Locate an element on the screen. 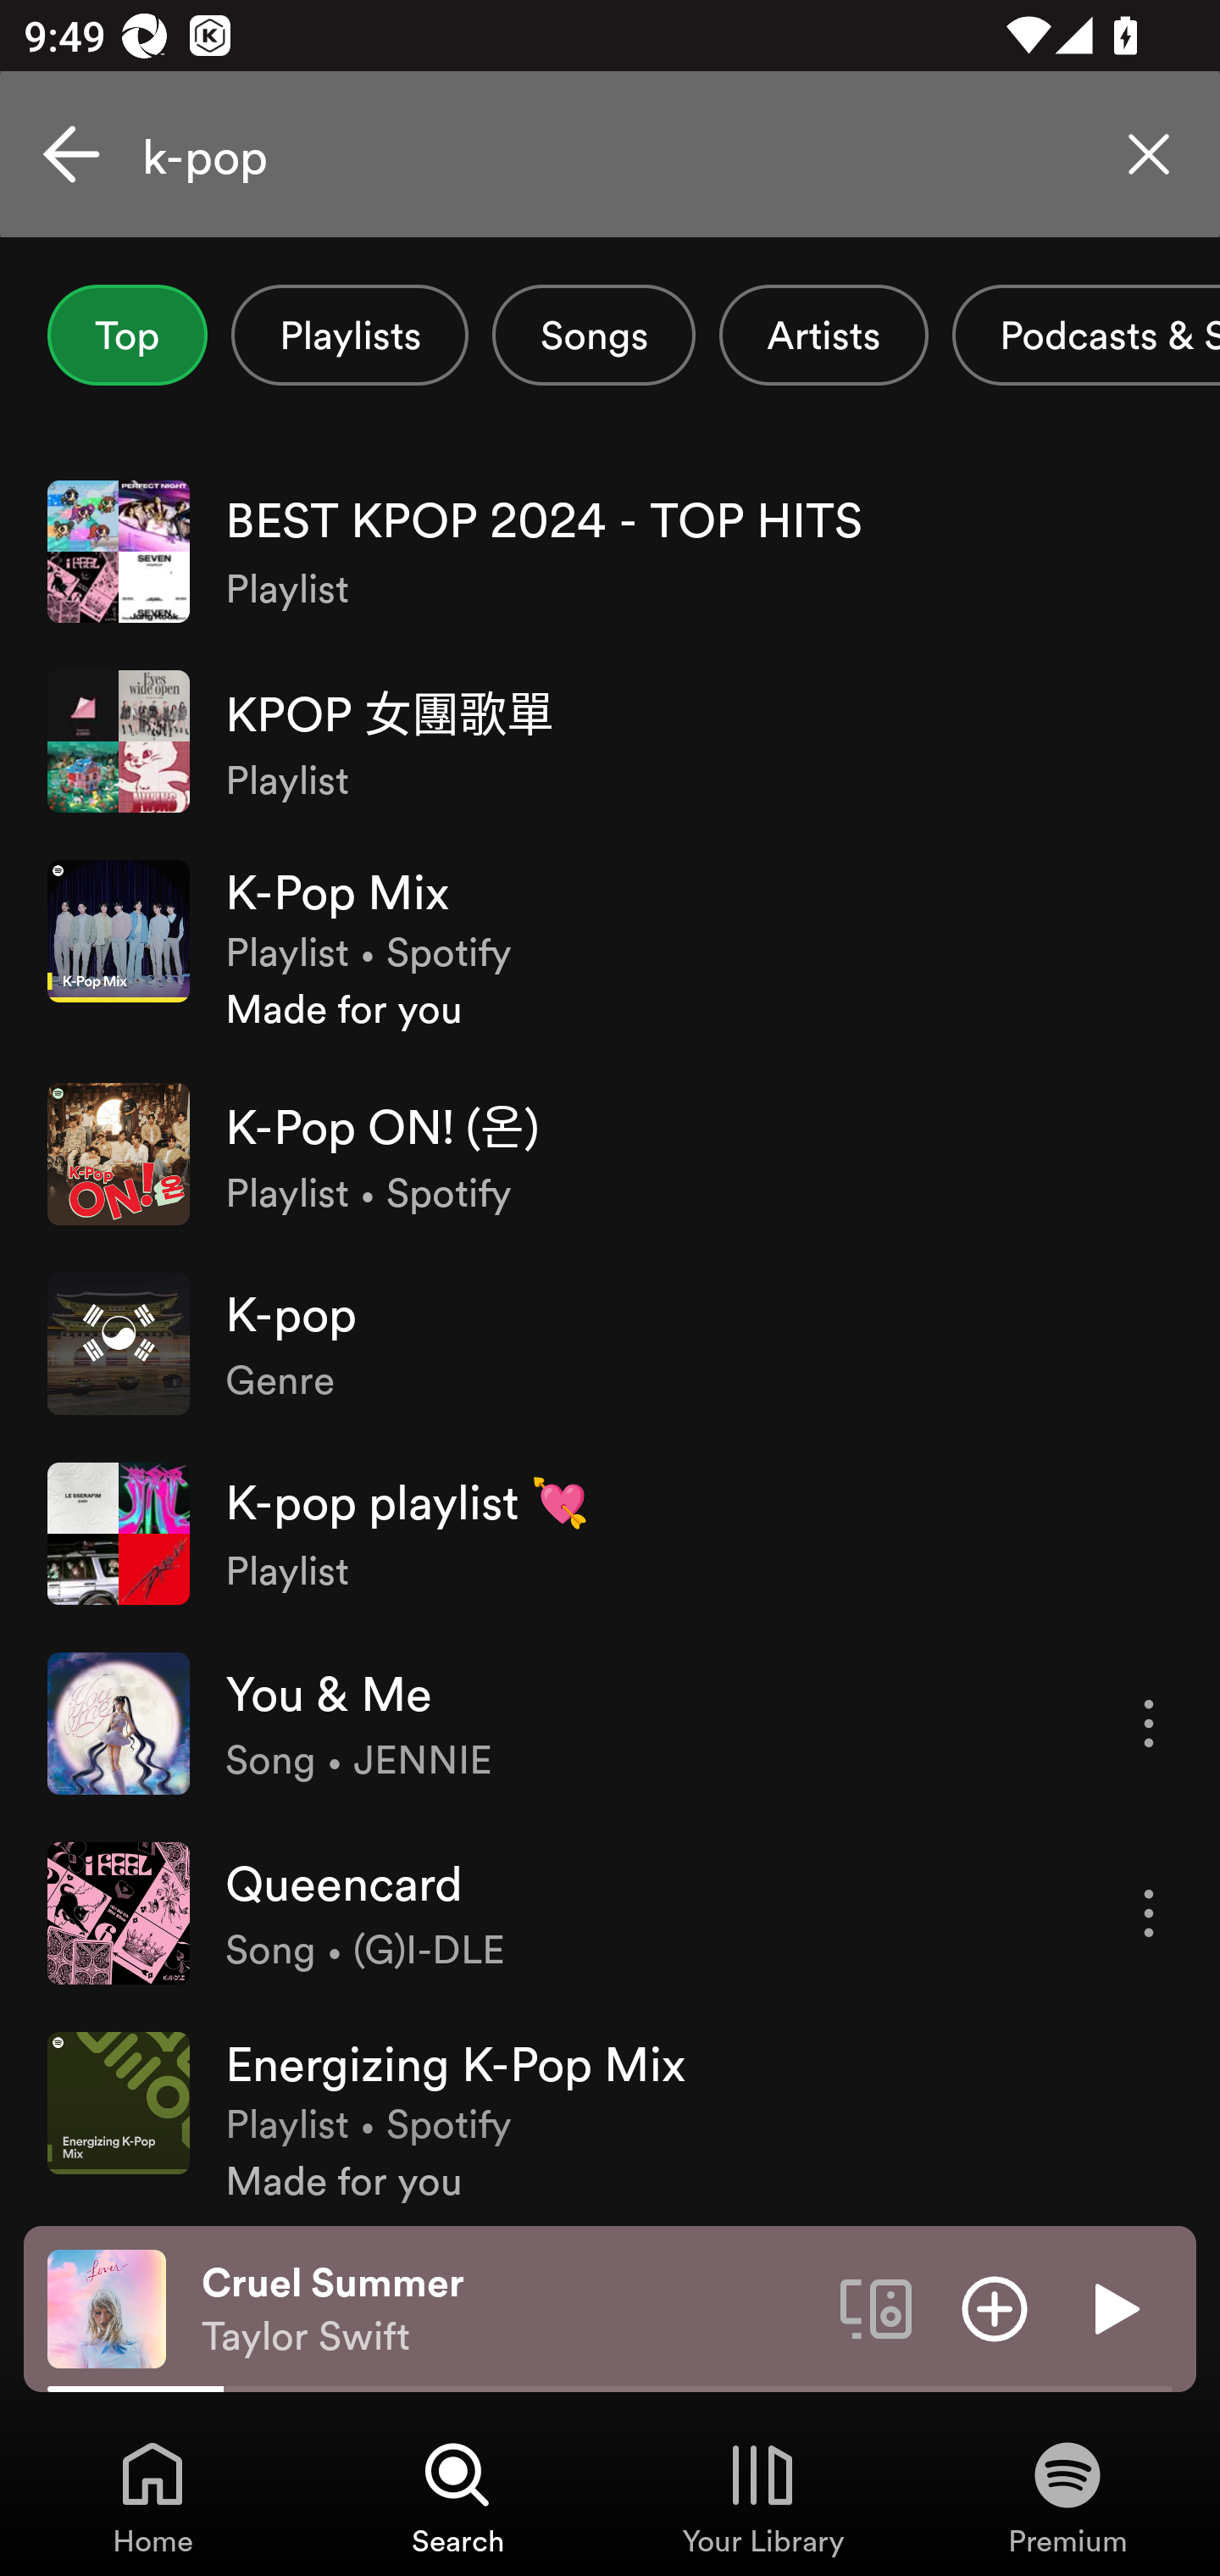 This screenshot has height=2576, width=1220. K-pop Genre is located at coordinates (610, 1344).